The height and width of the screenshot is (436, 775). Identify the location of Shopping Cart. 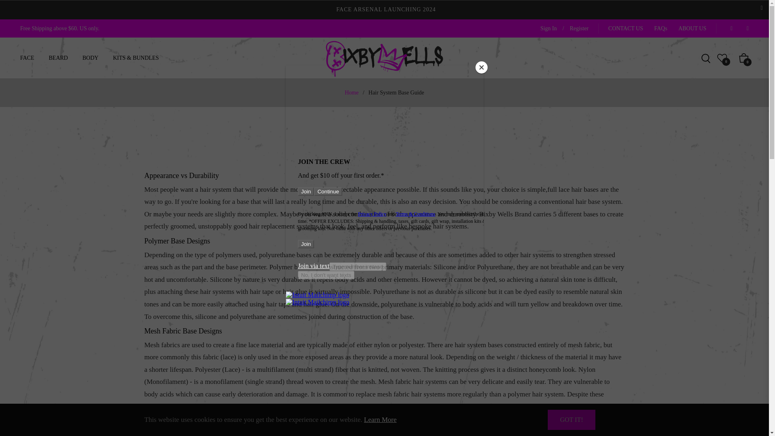
(744, 58).